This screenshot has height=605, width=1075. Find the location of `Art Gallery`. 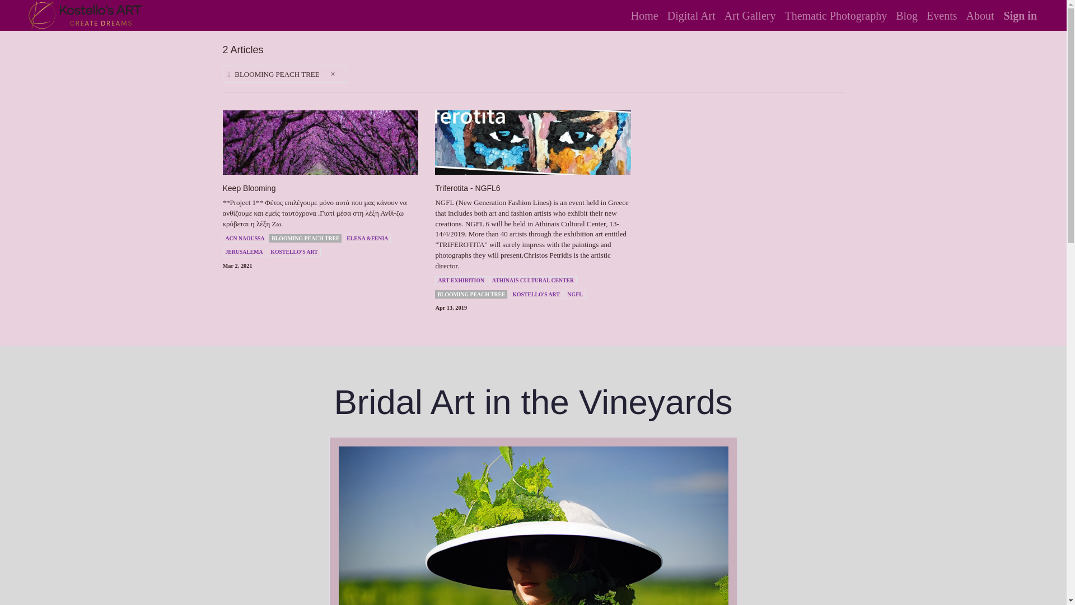

Art Gallery is located at coordinates (750, 15).